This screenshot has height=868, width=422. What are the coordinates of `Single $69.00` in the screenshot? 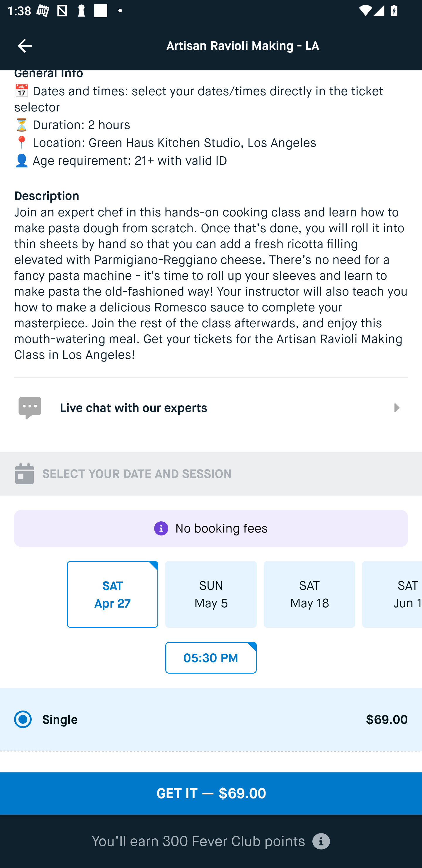 It's located at (211, 720).